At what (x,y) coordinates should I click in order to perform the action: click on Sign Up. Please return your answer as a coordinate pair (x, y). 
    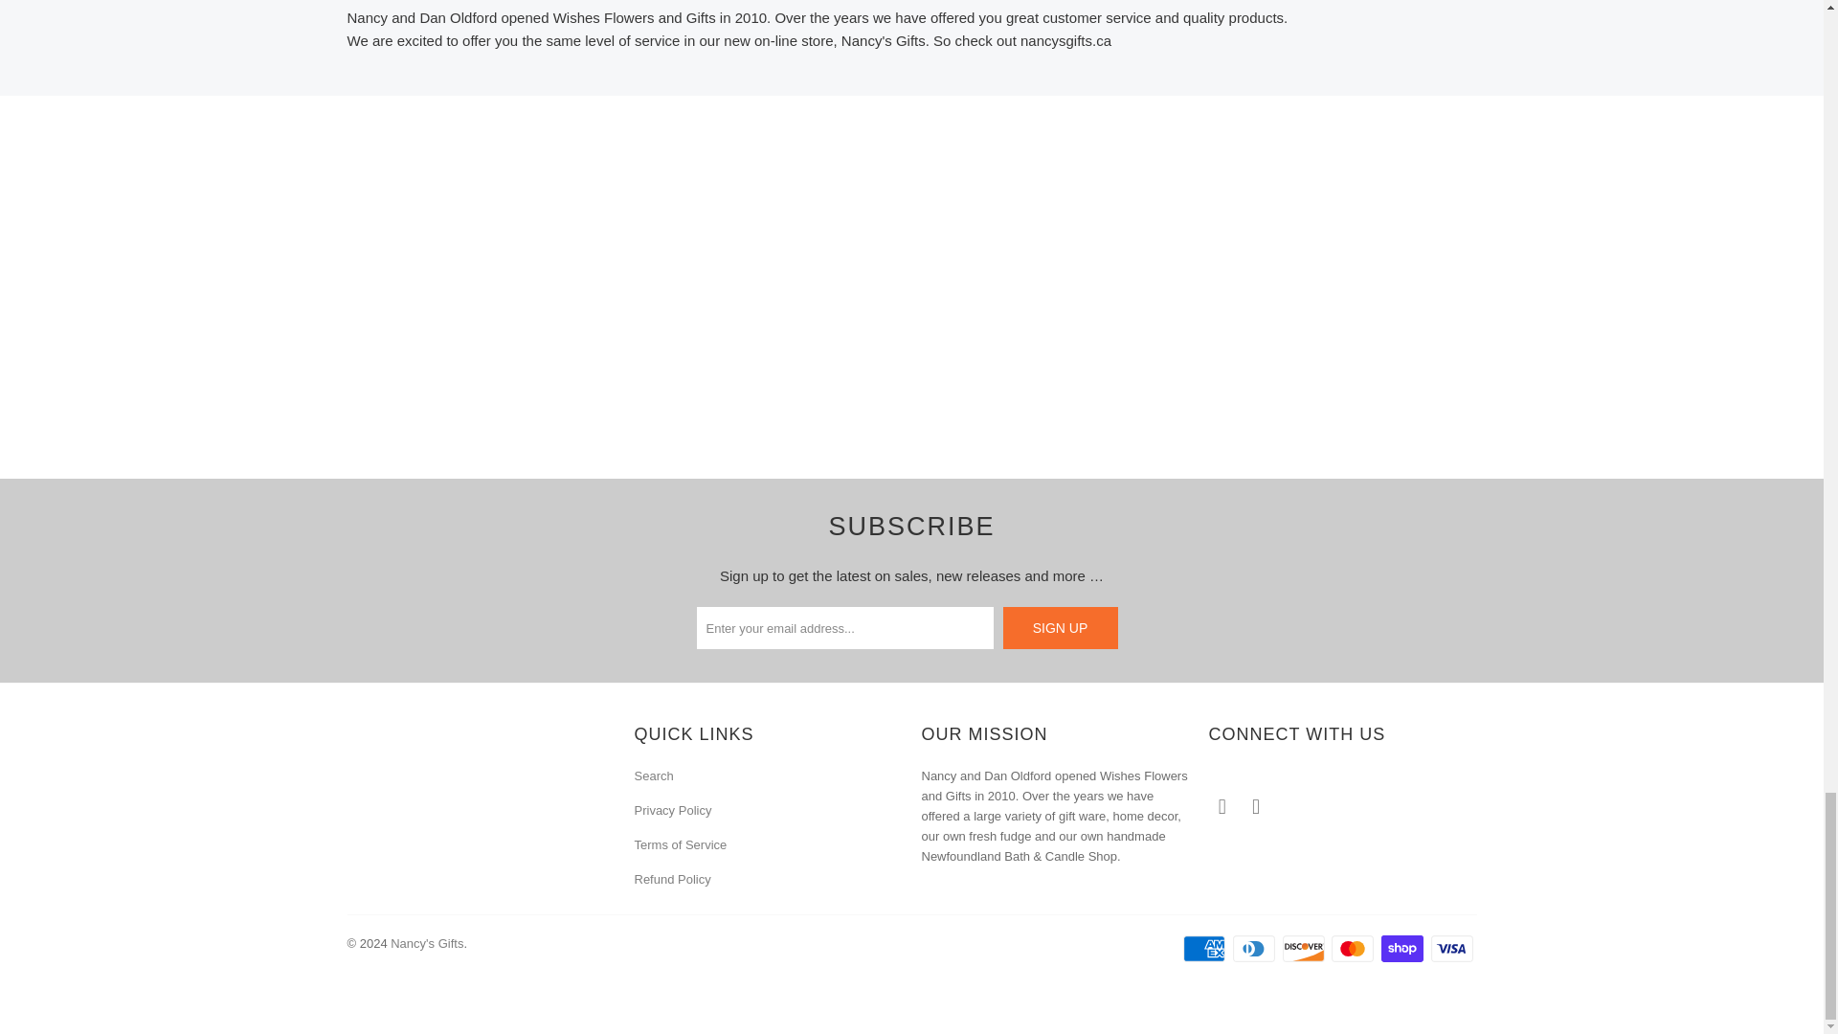
    Looking at the image, I should click on (1061, 628).